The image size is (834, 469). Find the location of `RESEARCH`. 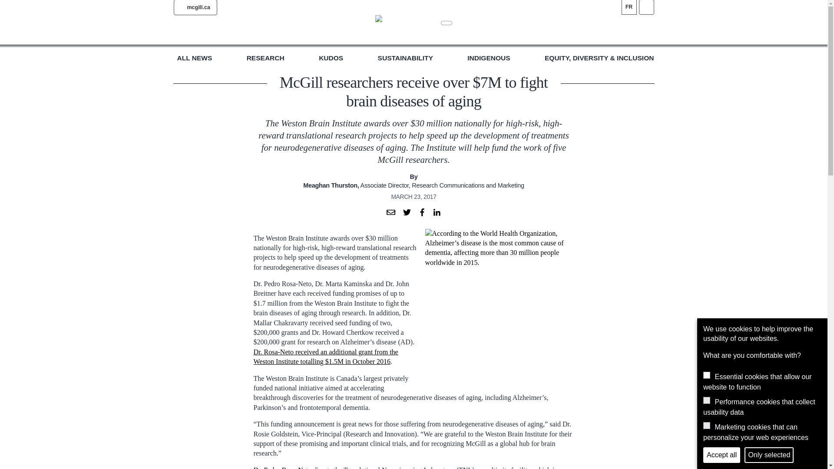

RESEARCH is located at coordinates (265, 58).